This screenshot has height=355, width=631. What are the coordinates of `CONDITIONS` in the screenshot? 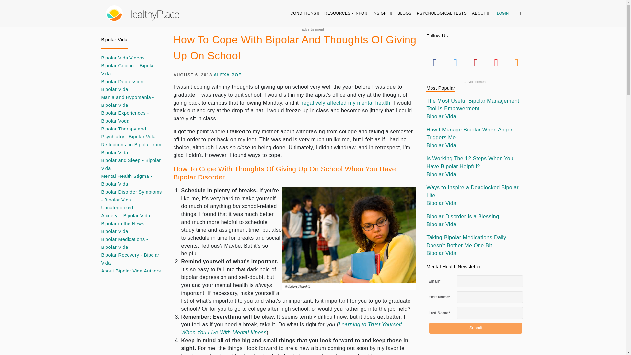 It's located at (305, 13).